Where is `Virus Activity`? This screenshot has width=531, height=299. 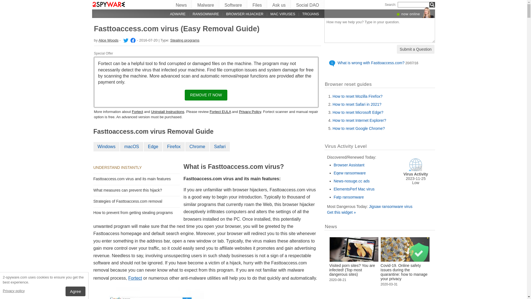 Virus Activity is located at coordinates (416, 170).